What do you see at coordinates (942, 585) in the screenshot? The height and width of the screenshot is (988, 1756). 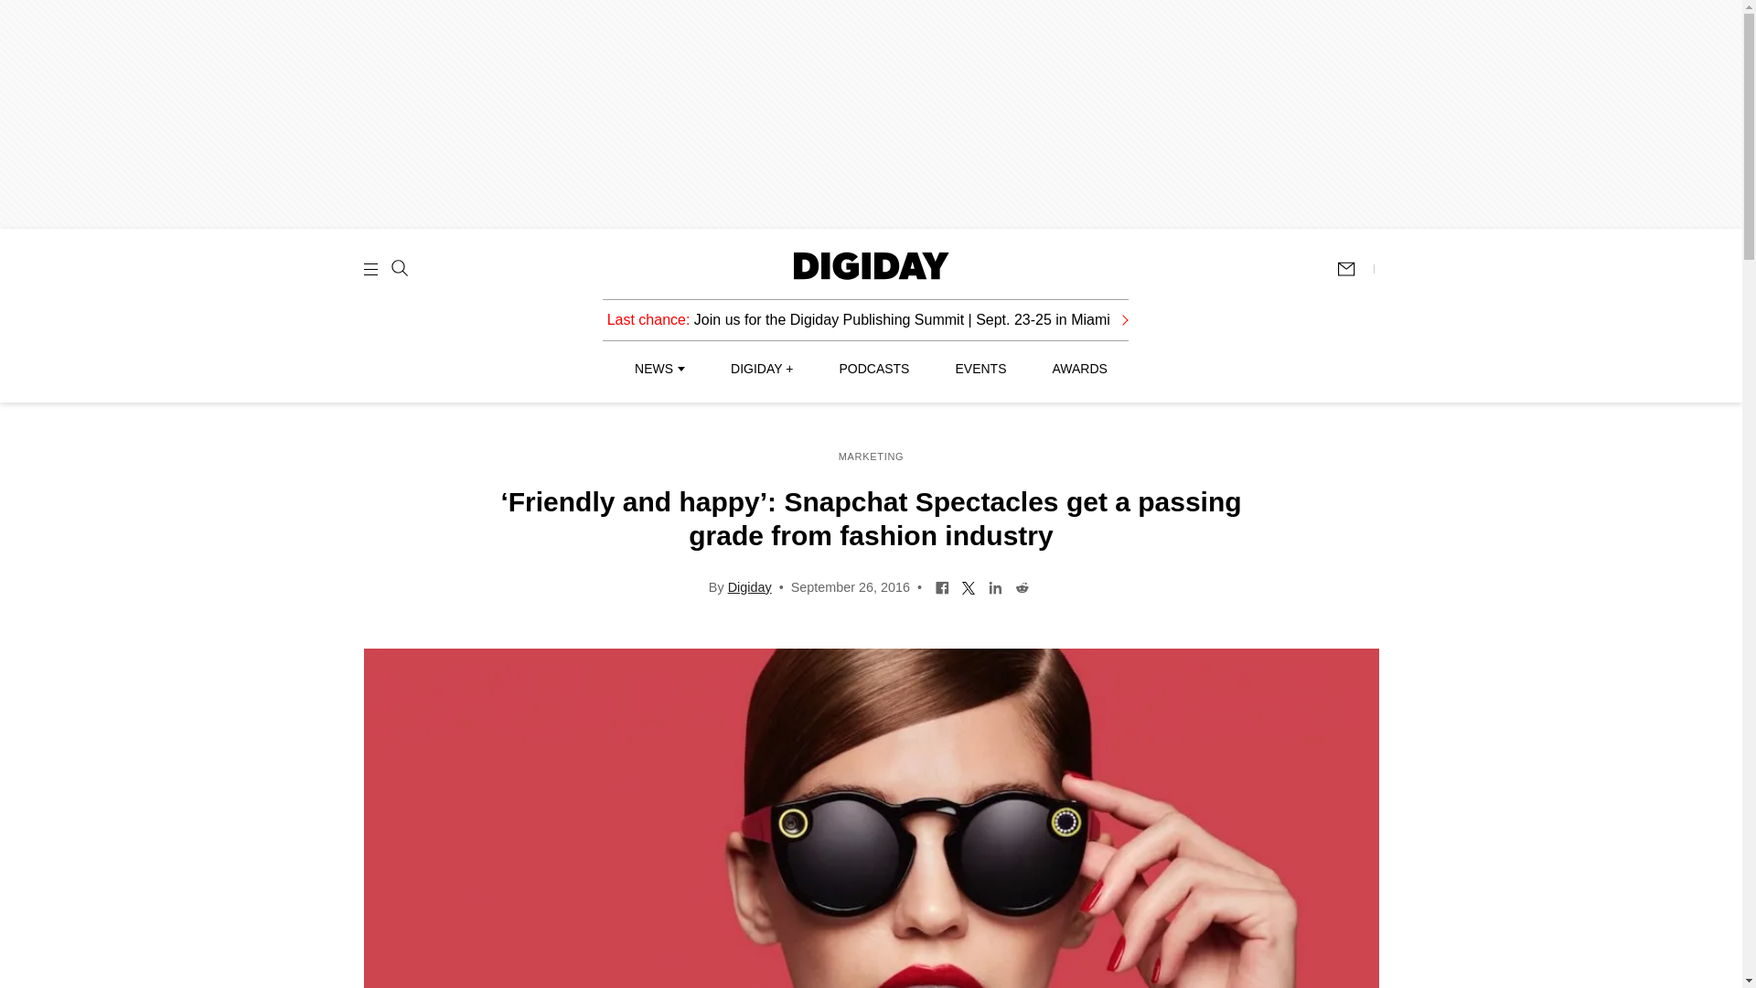 I see `Share on Facebook` at bounding box center [942, 585].